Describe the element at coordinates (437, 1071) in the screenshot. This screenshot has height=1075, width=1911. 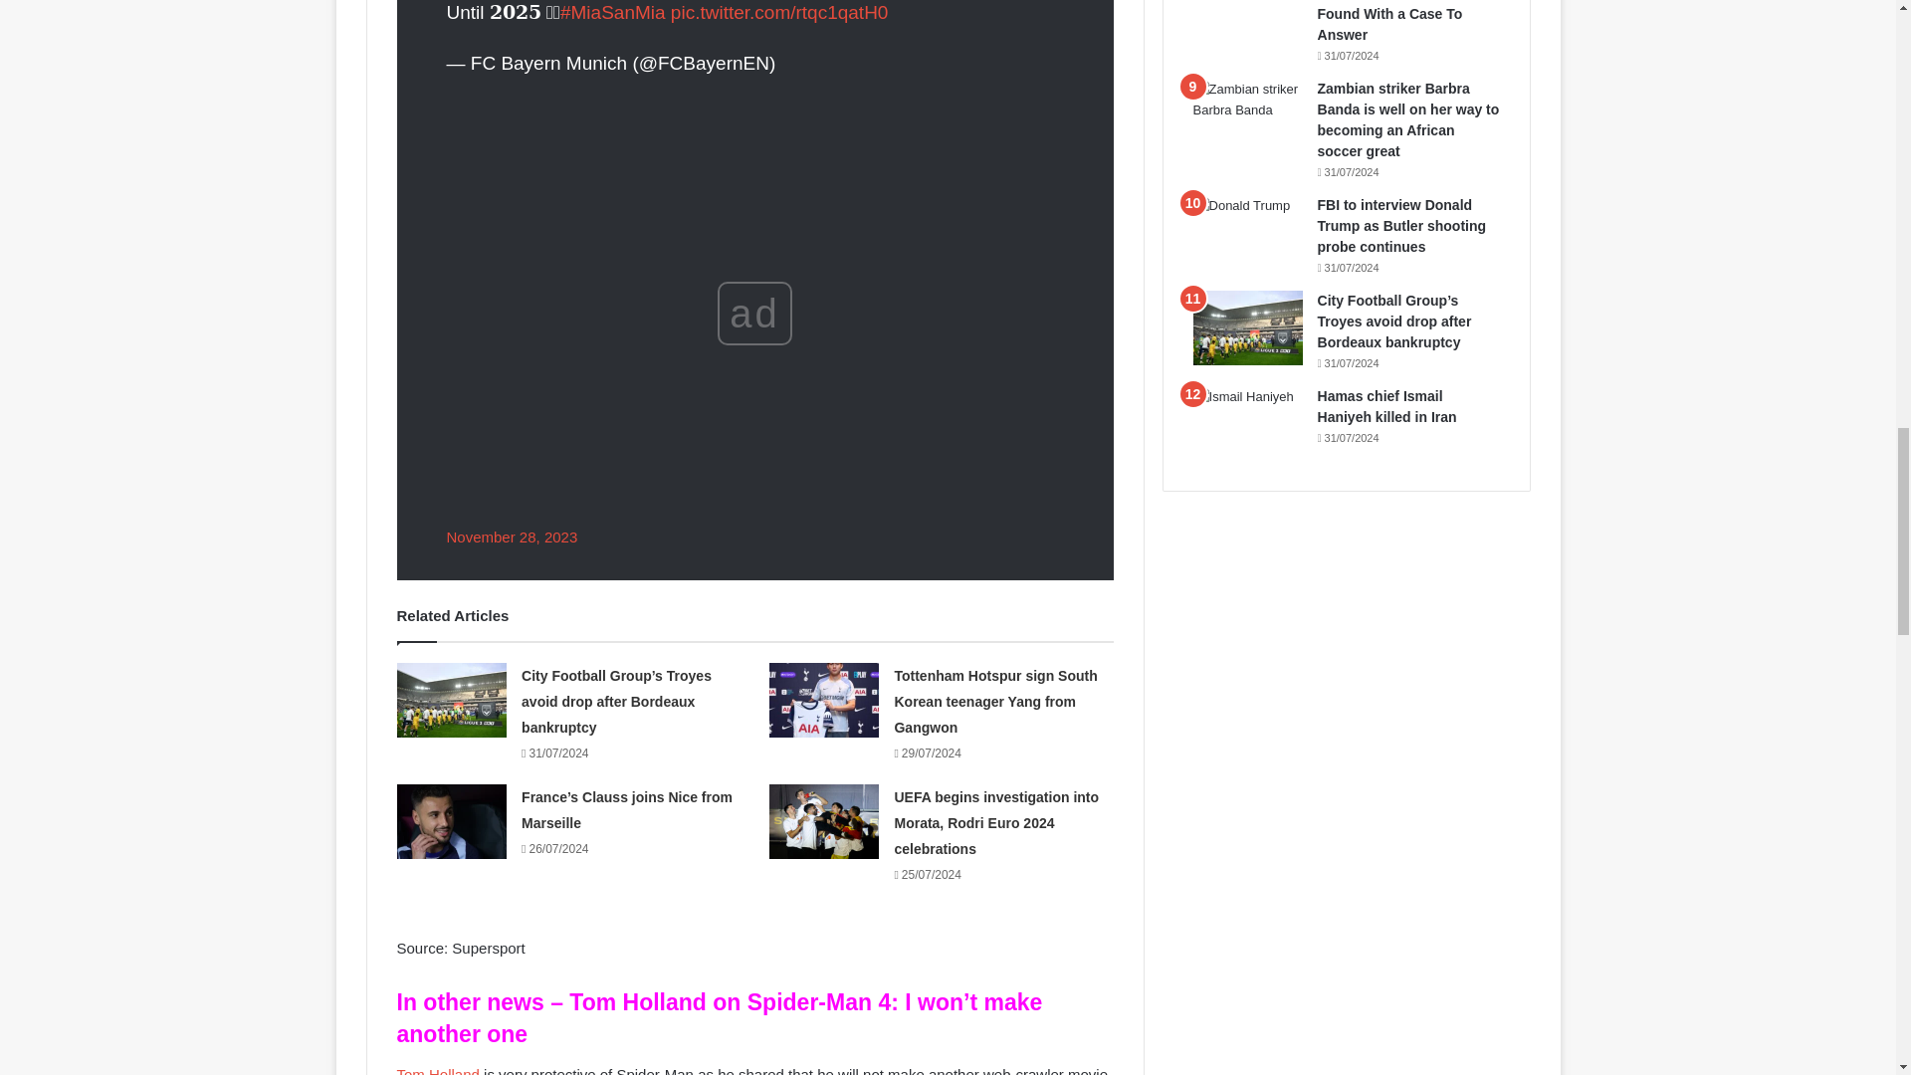
I see `Tom Holland` at that location.